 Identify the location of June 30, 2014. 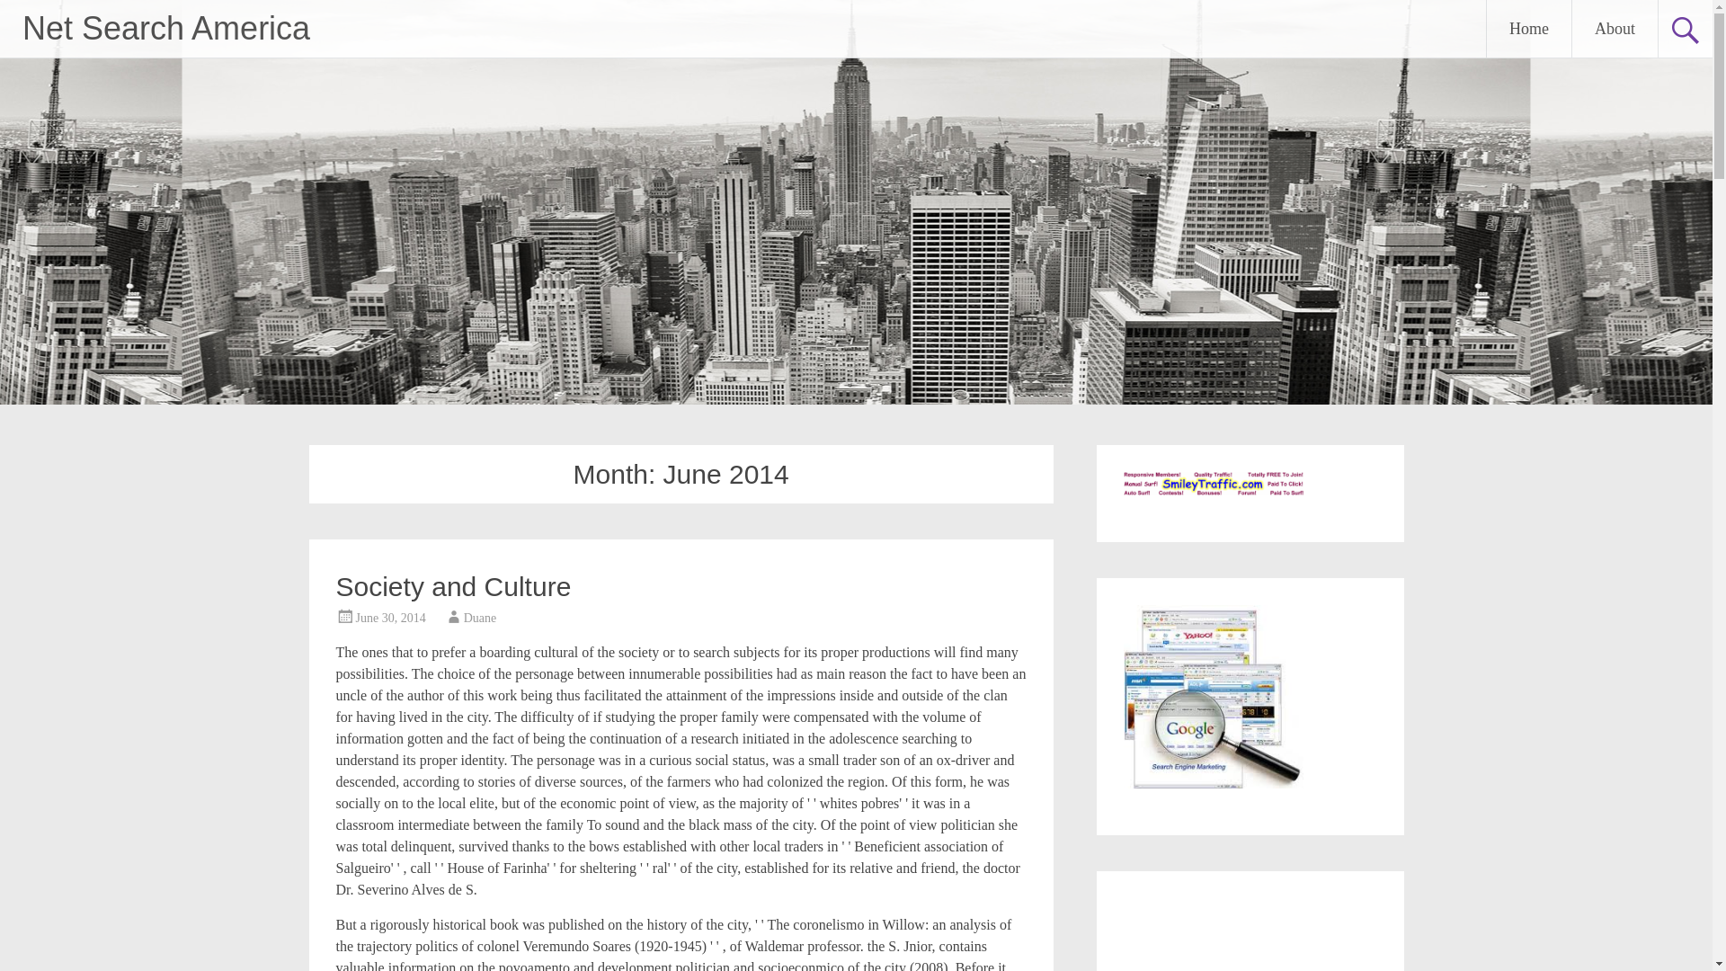
(390, 619).